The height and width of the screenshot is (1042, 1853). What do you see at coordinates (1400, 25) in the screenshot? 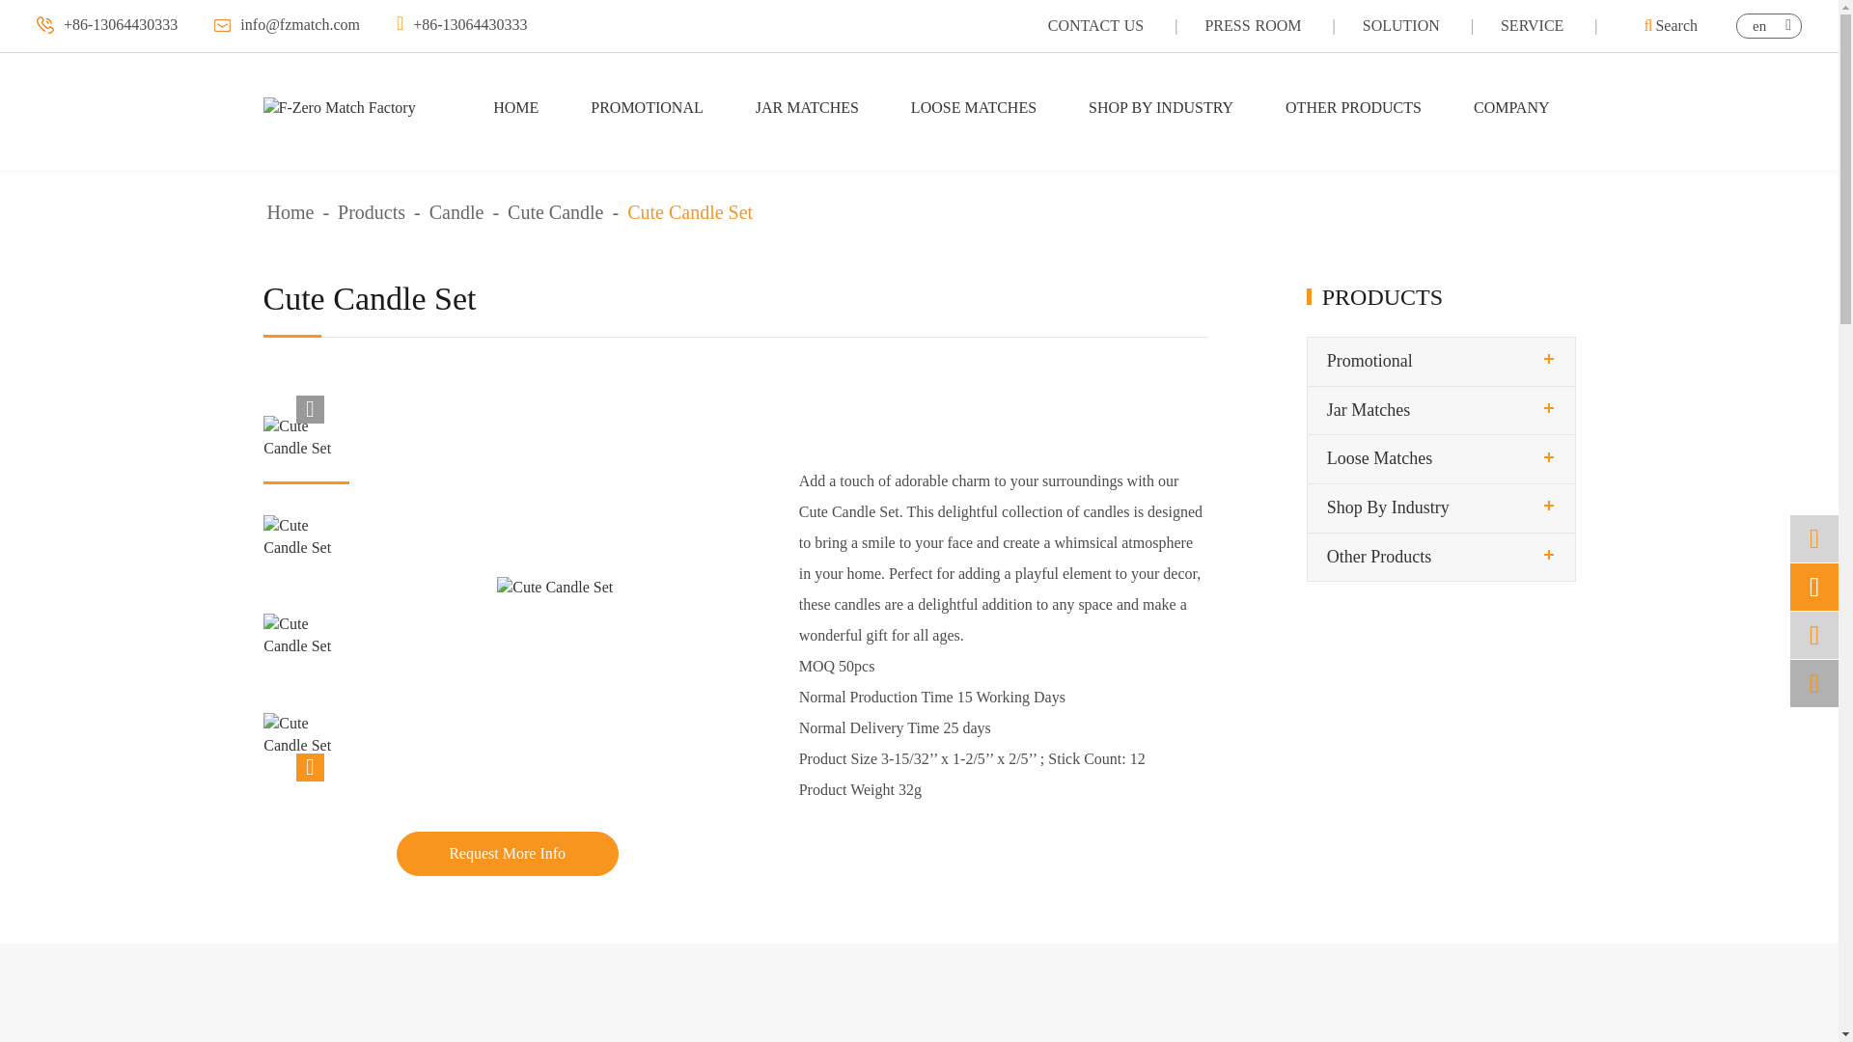
I see `SOLUTION` at bounding box center [1400, 25].